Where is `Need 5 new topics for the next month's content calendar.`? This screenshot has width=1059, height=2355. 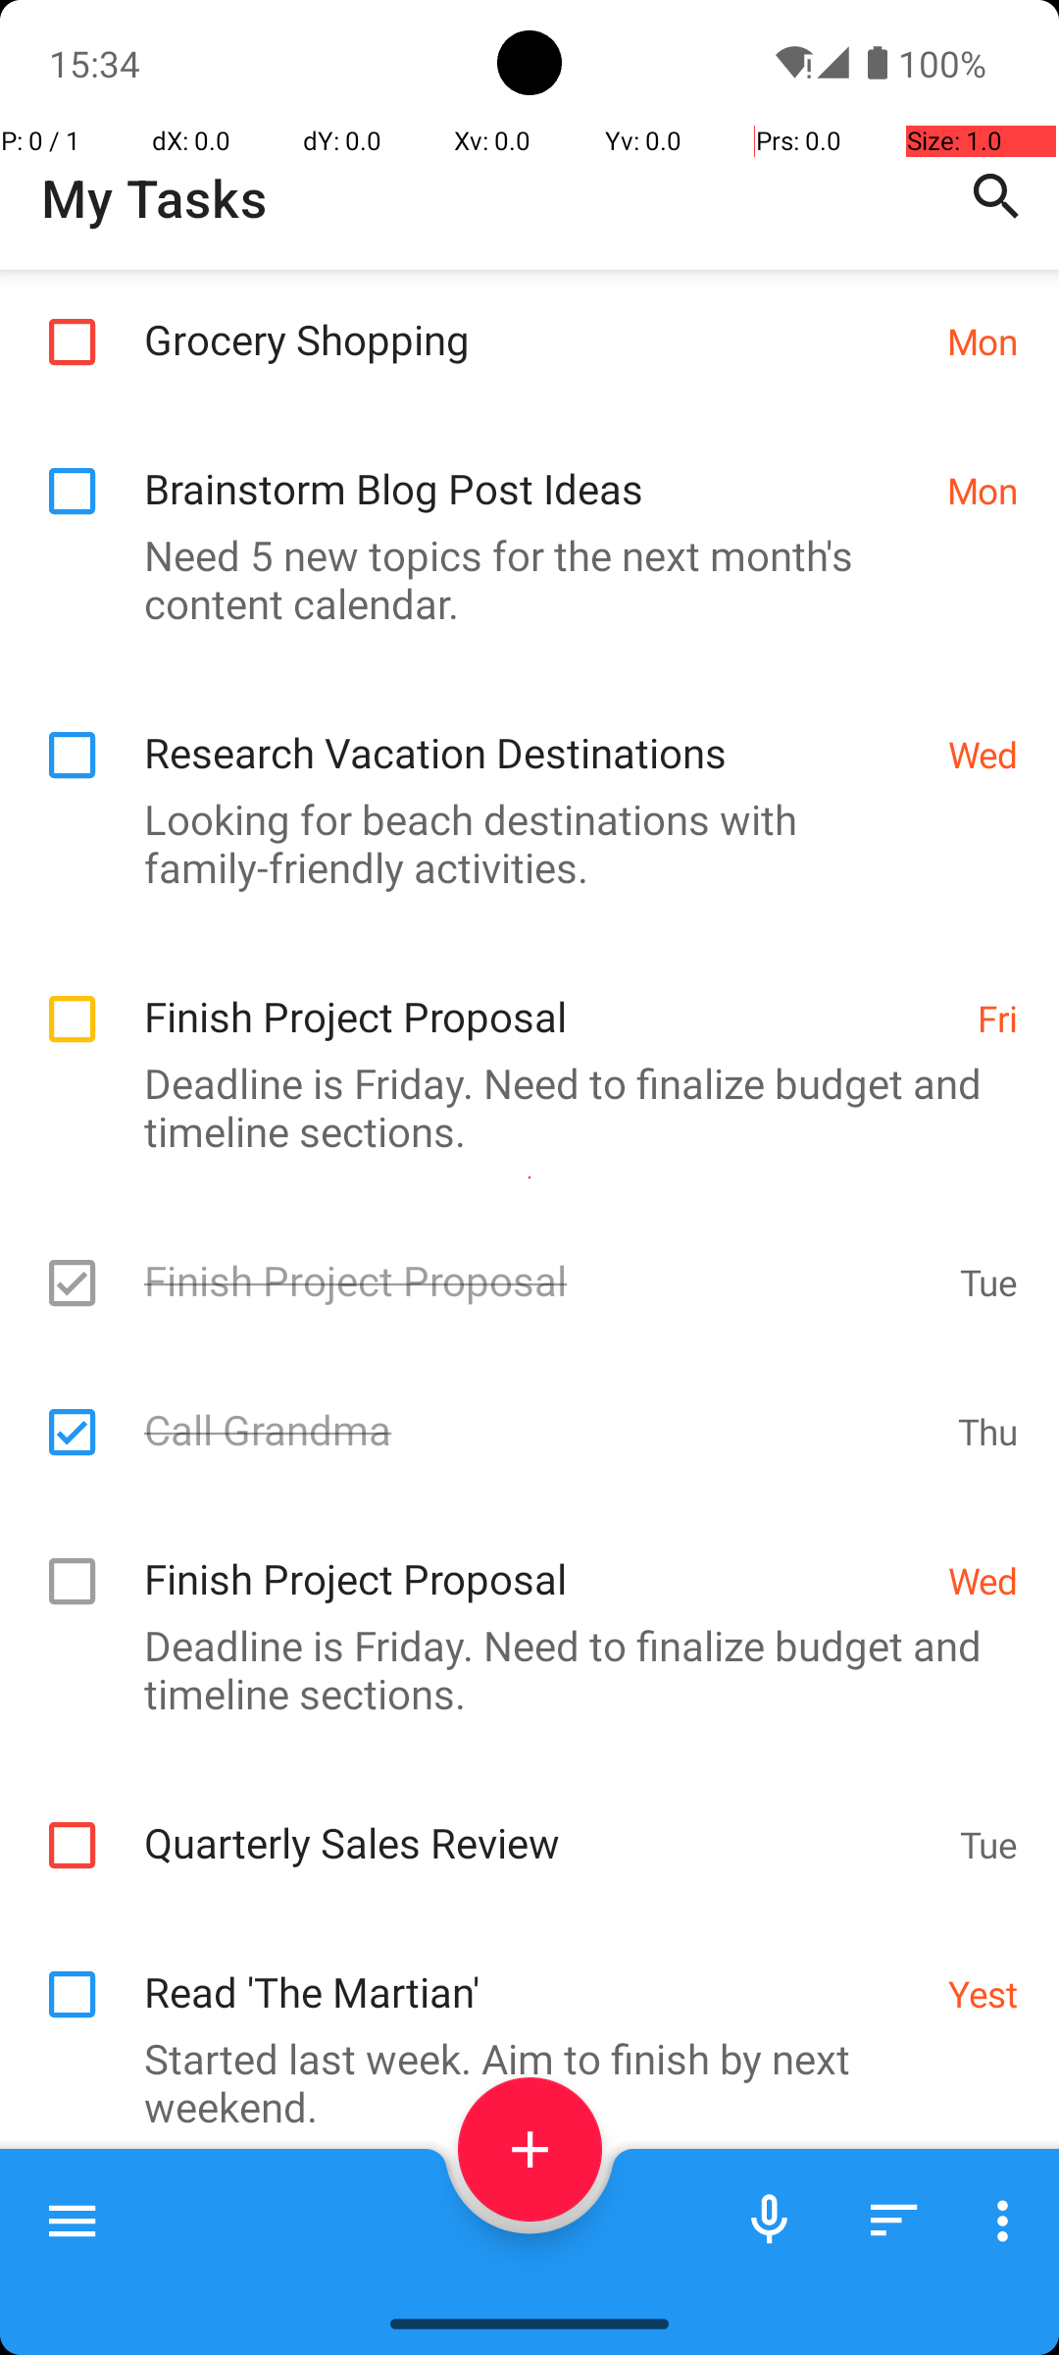 Need 5 new topics for the next month's content calendar. is located at coordinates (520, 579).